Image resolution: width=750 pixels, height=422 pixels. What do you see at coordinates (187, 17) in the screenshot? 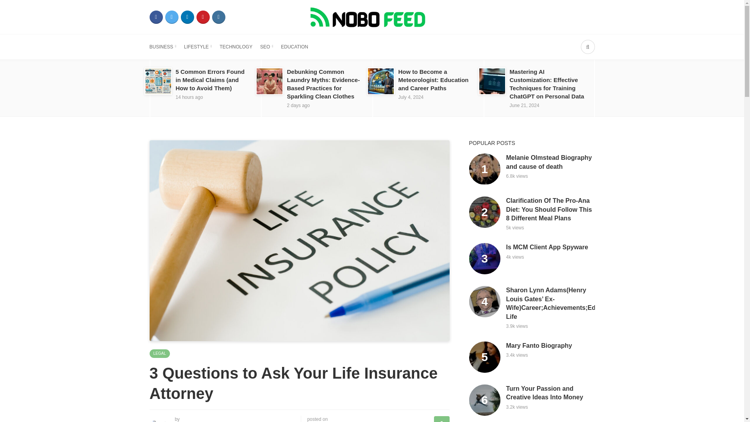
I see `Linkedin` at bounding box center [187, 17].